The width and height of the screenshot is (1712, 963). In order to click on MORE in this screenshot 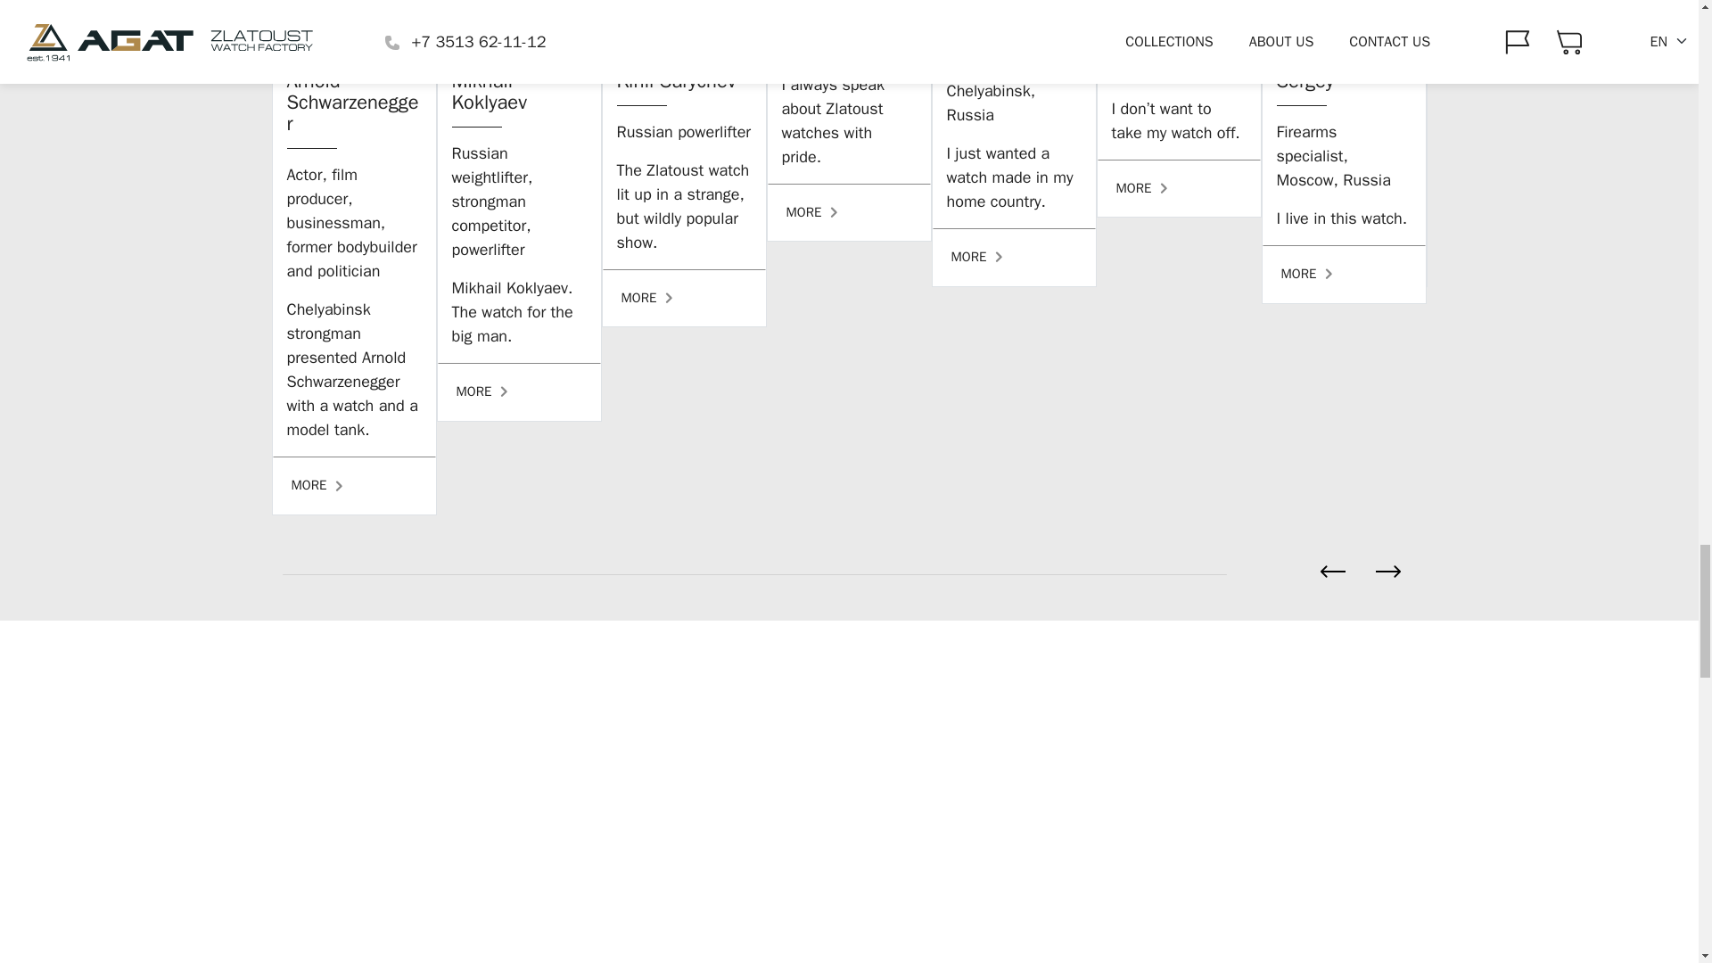, I will do `click(1014, 257)`.